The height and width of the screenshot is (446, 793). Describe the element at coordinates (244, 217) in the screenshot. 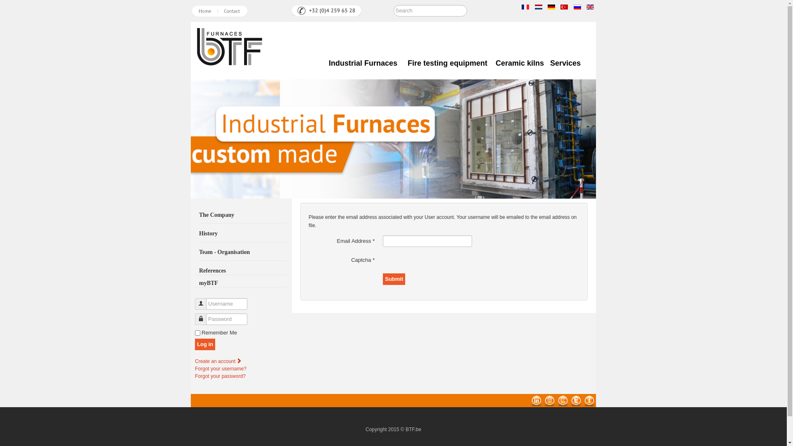

I see `The Company` at that location.